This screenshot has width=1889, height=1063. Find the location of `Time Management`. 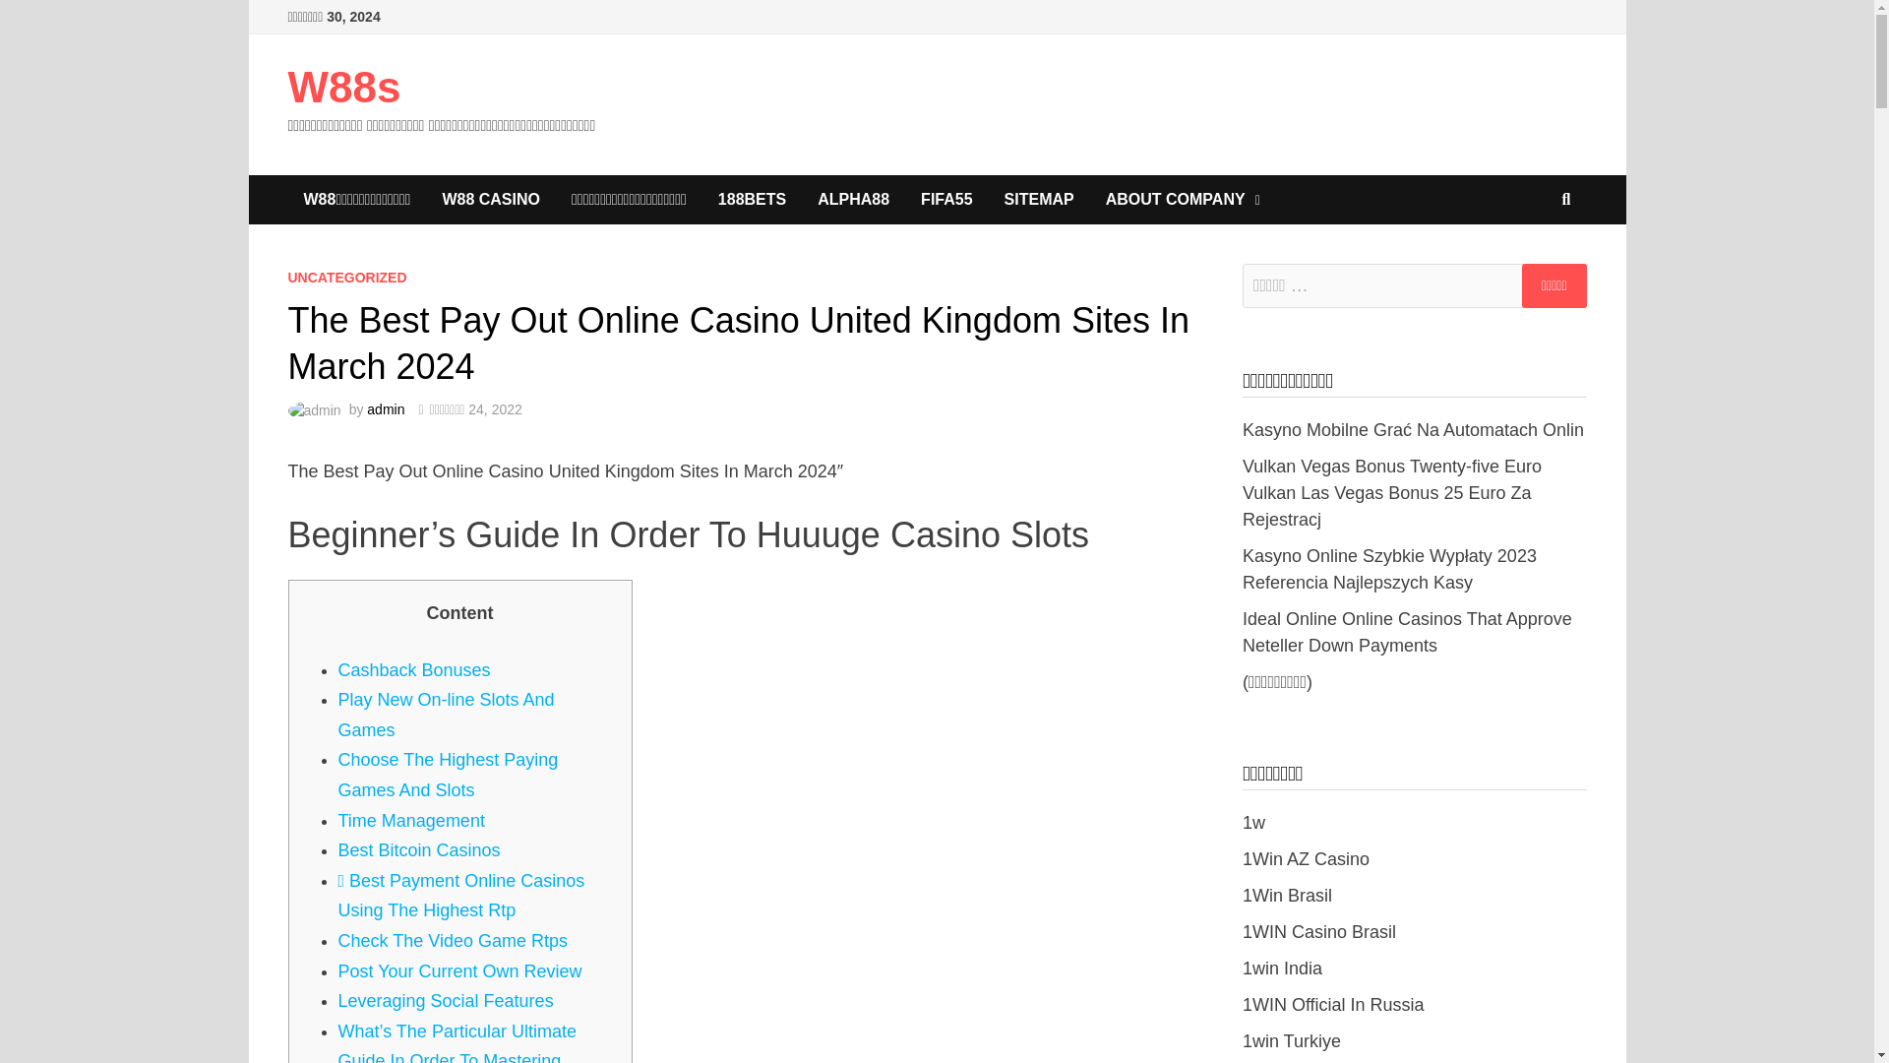

Time Management is located at coordinates (411, 821).